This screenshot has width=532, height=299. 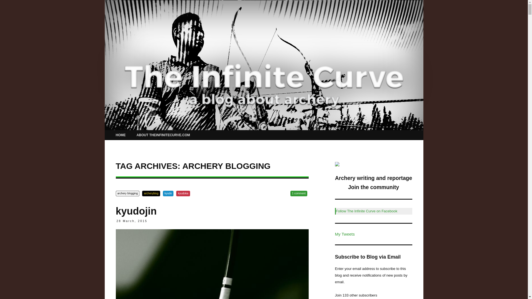 What do you see at coordinates (121, 135) in the screenshot?
I see `HOME` at bounding box center [121, 135].